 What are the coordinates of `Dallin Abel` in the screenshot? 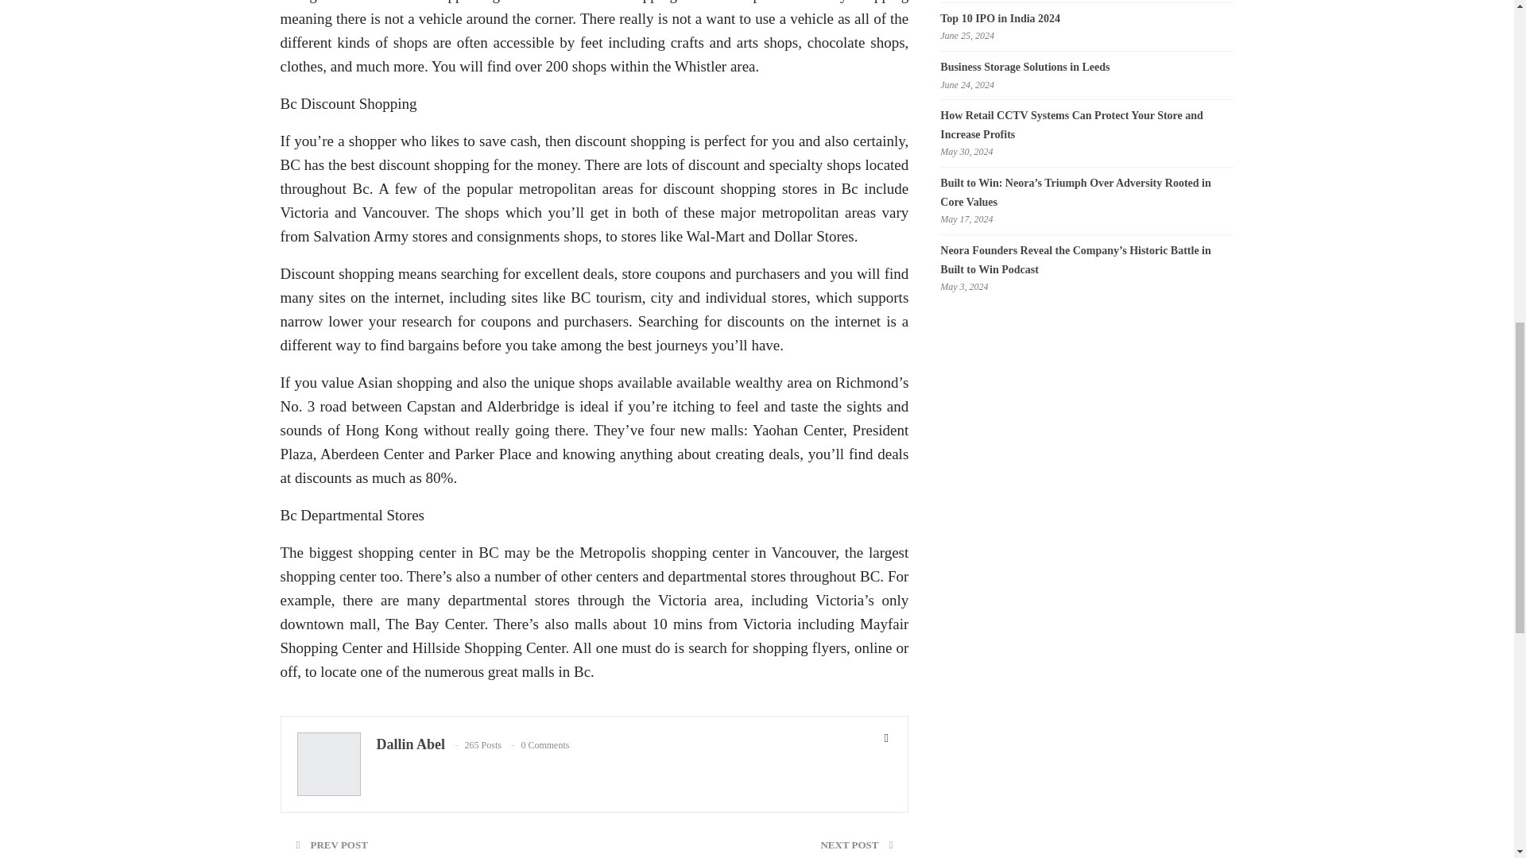 It's located at (411, 744).